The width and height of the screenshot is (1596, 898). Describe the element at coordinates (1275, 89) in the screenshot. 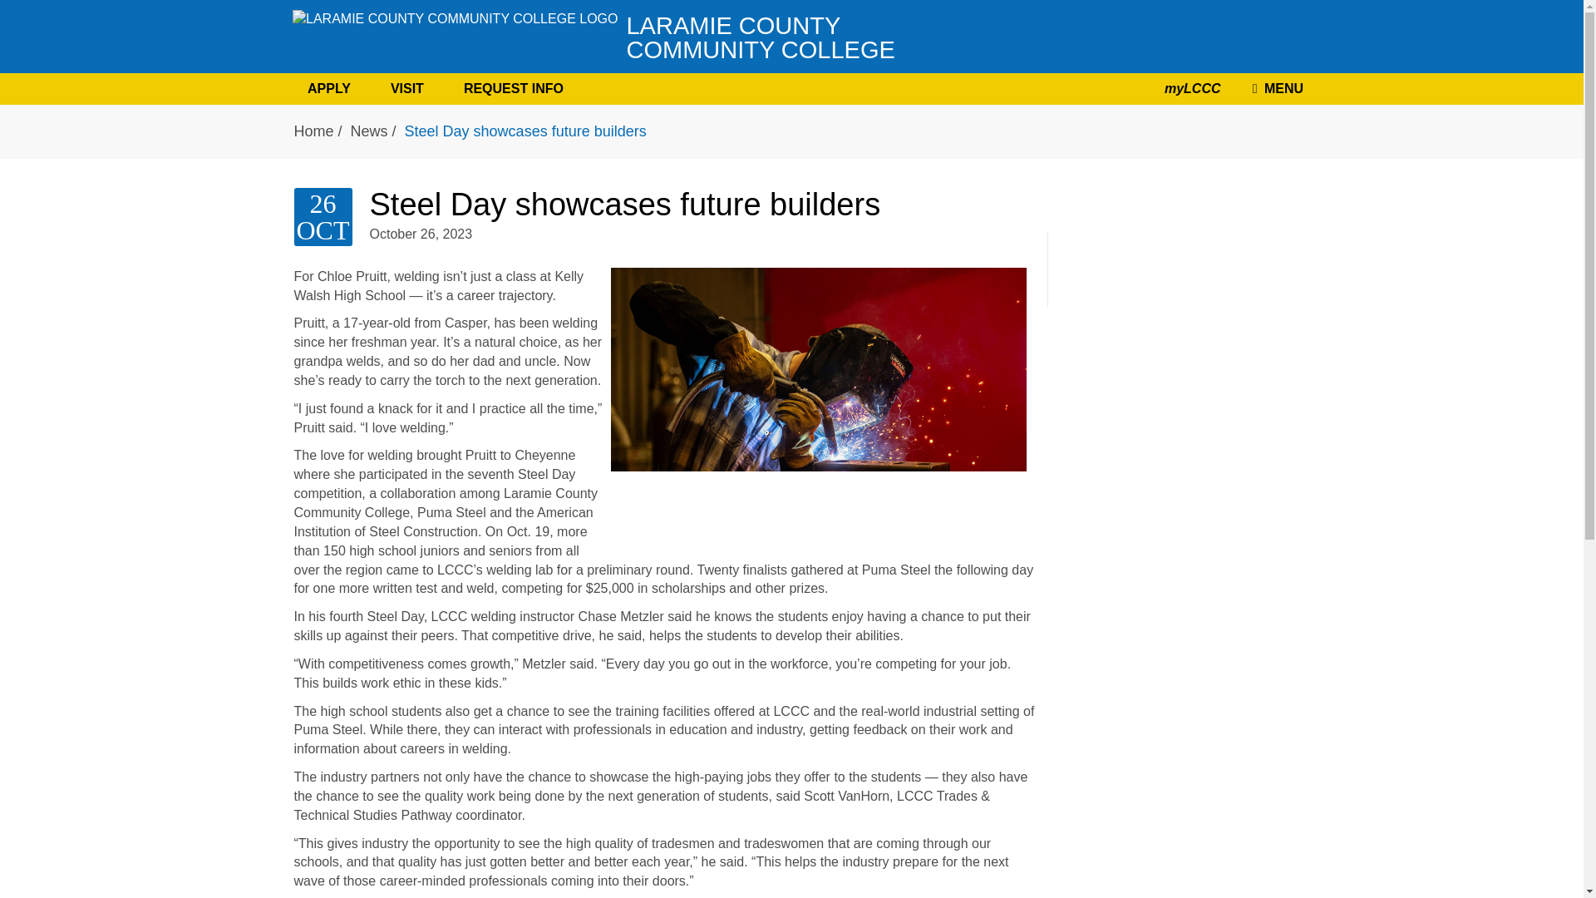

I see `VISIT` at that location.